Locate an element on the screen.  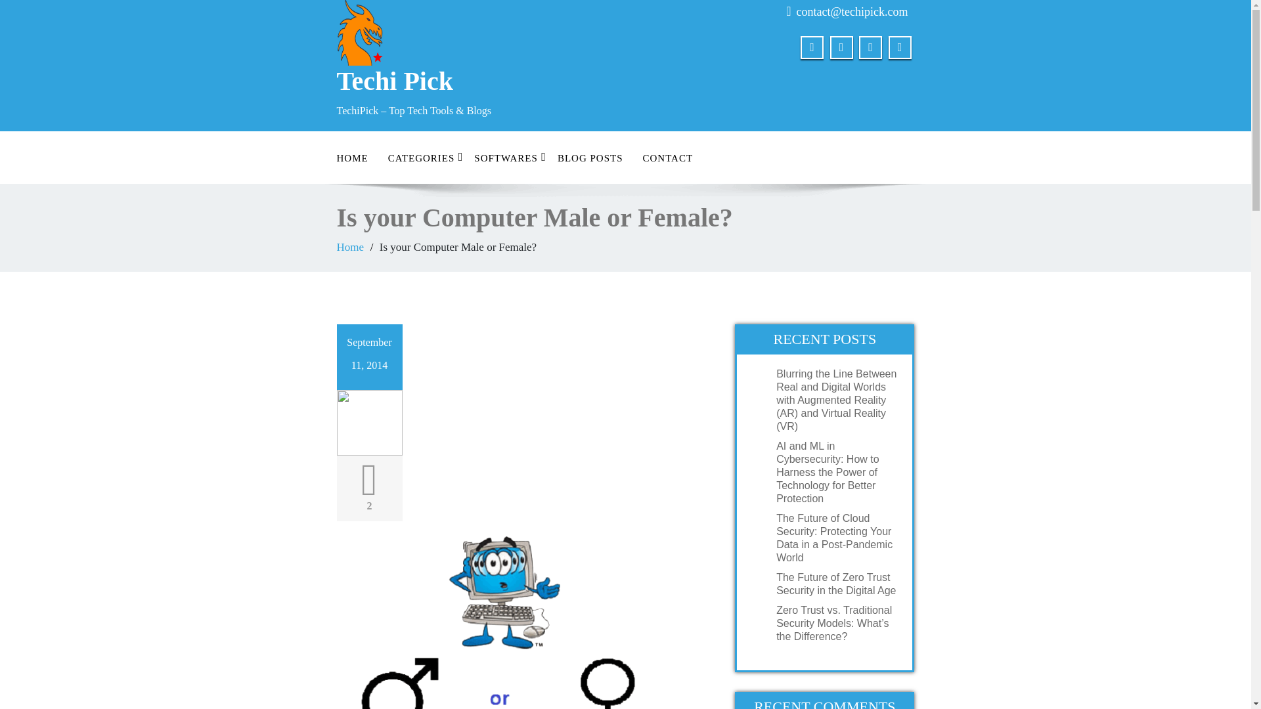
Linkedin is located at coordinates (870, 47).